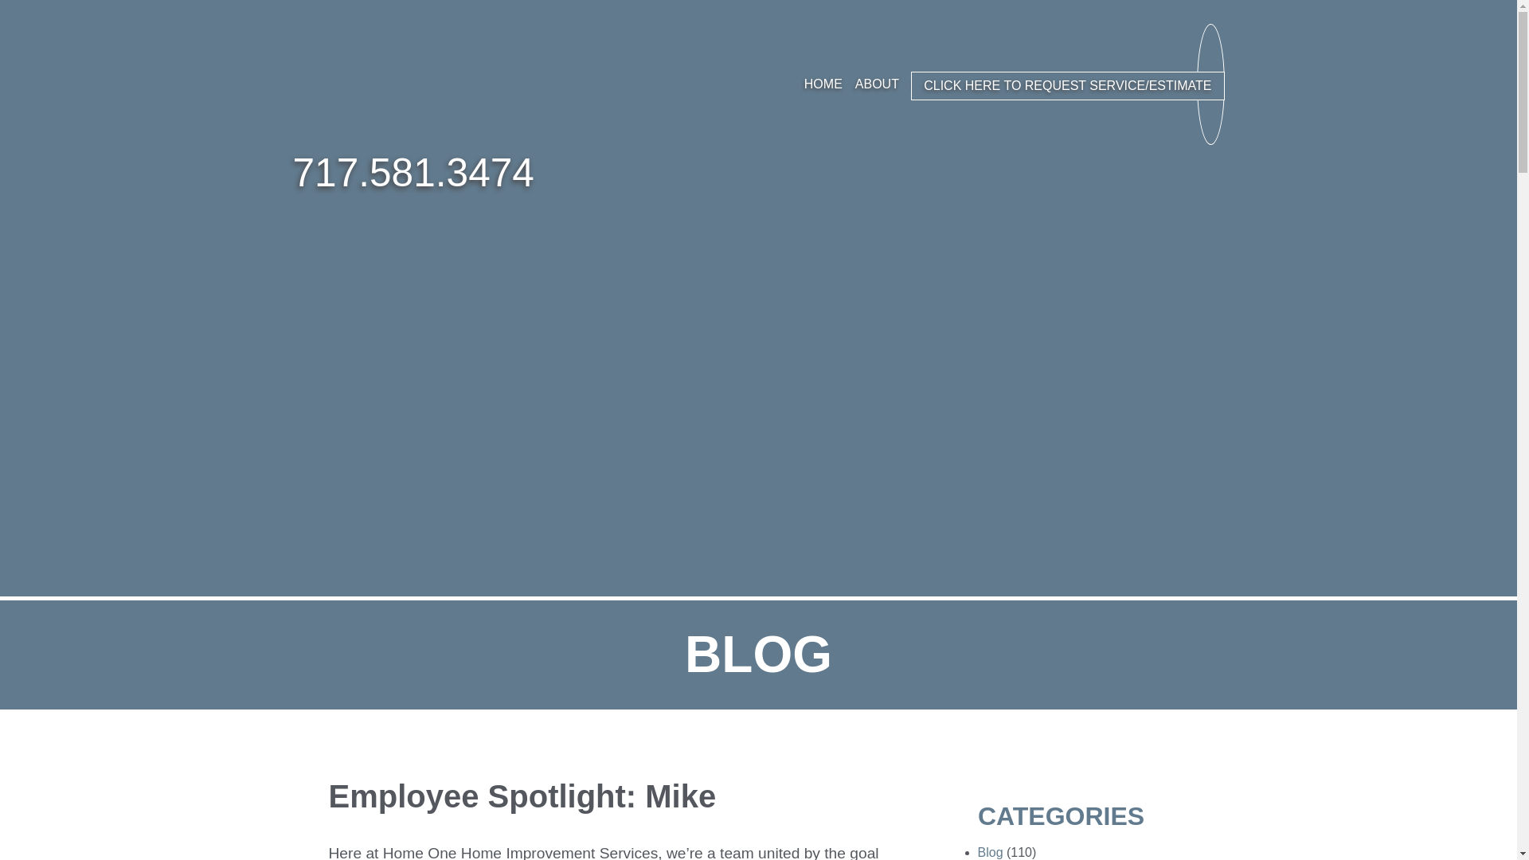  What do you see at coordinates (1086, 84) in the screenshot?
I see `BLOG` at bounding box center [1086, 84].